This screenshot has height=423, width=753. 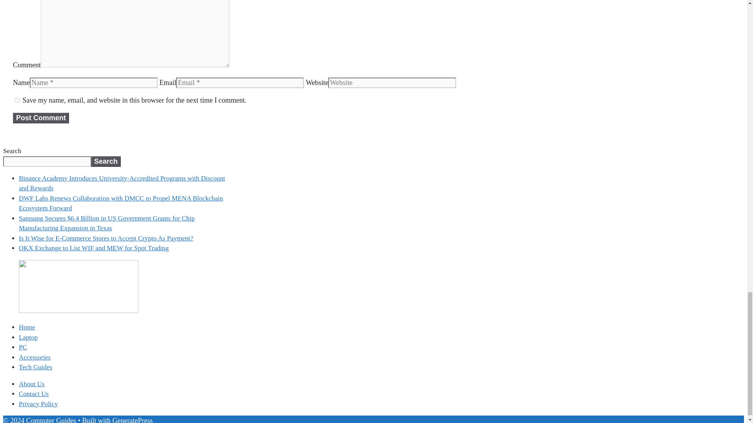 What do you see at coordinates (23, 347) in the screenshot?
I see `PC` at bounding box center [23, 347].